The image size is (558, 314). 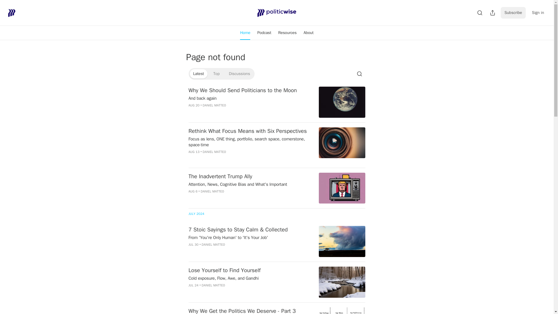 I want to click on Top, so click(x=216, y=74).